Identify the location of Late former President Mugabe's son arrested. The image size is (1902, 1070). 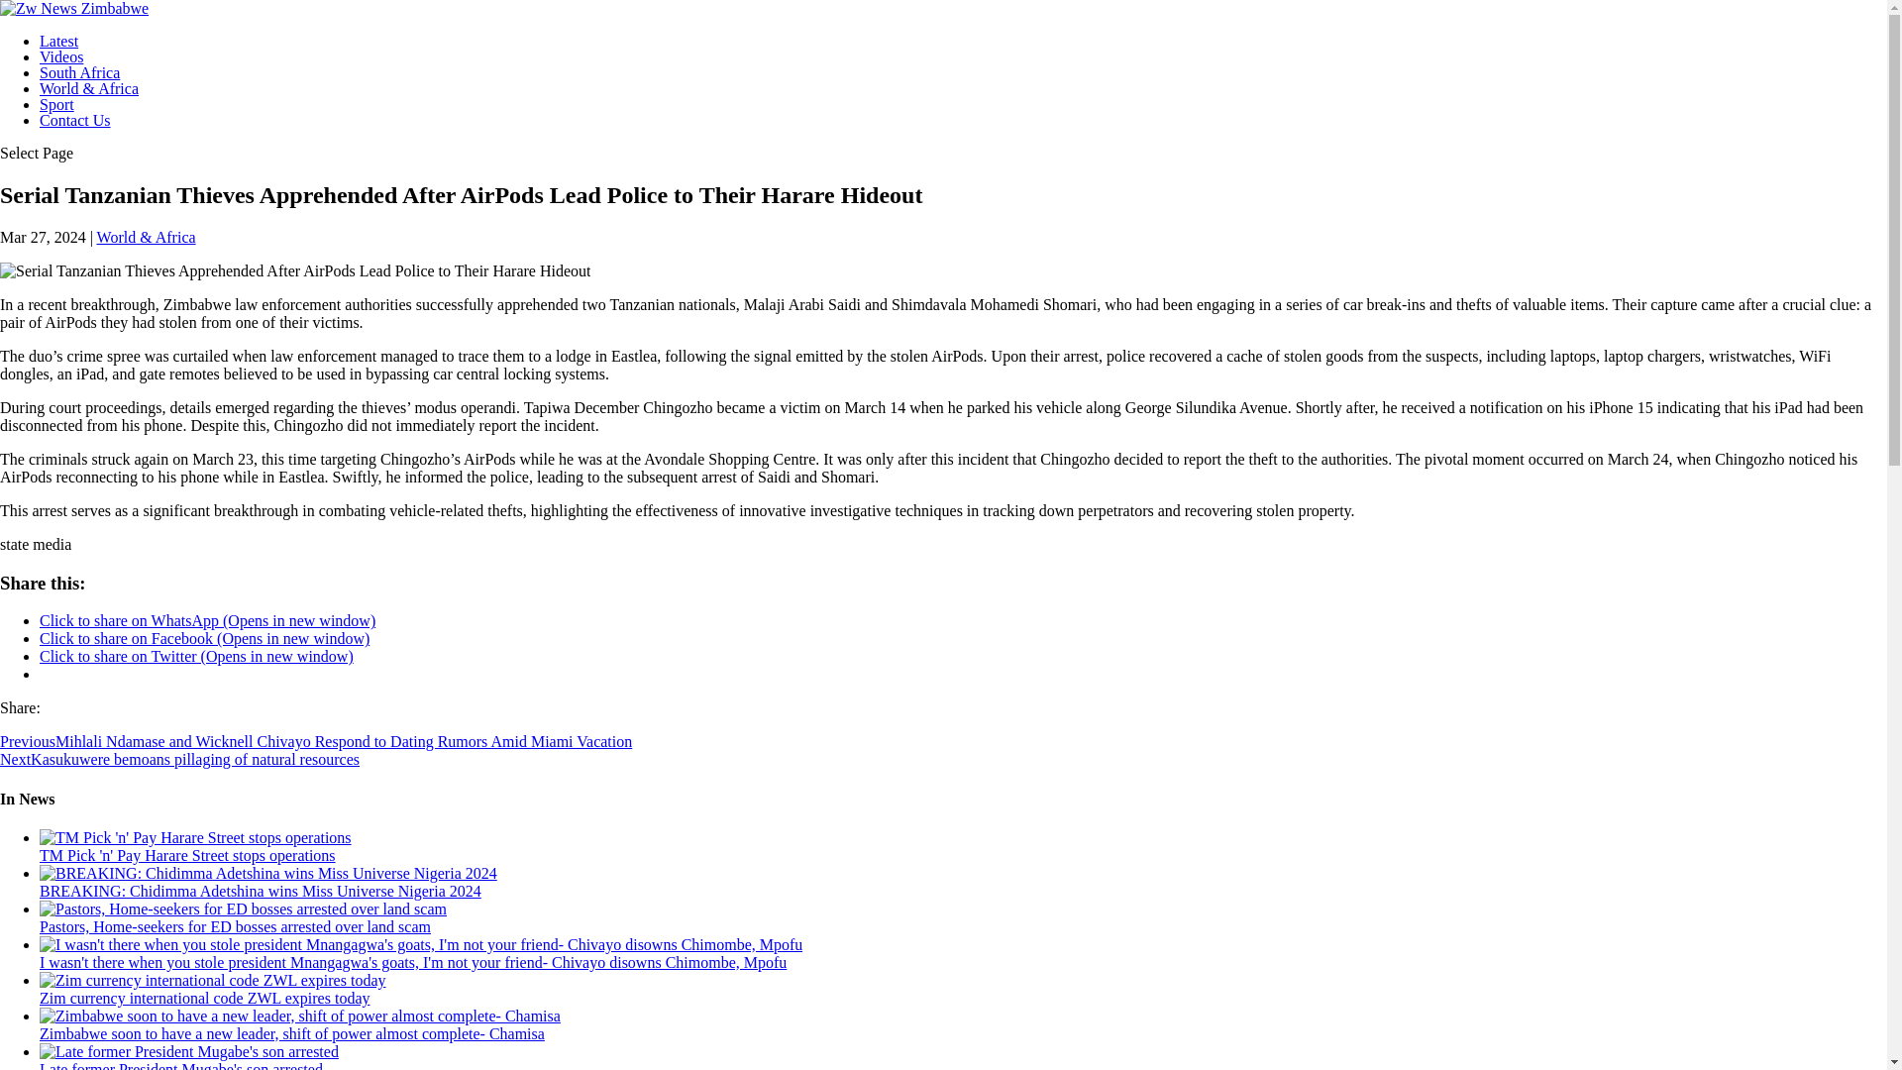
(181, 1066).